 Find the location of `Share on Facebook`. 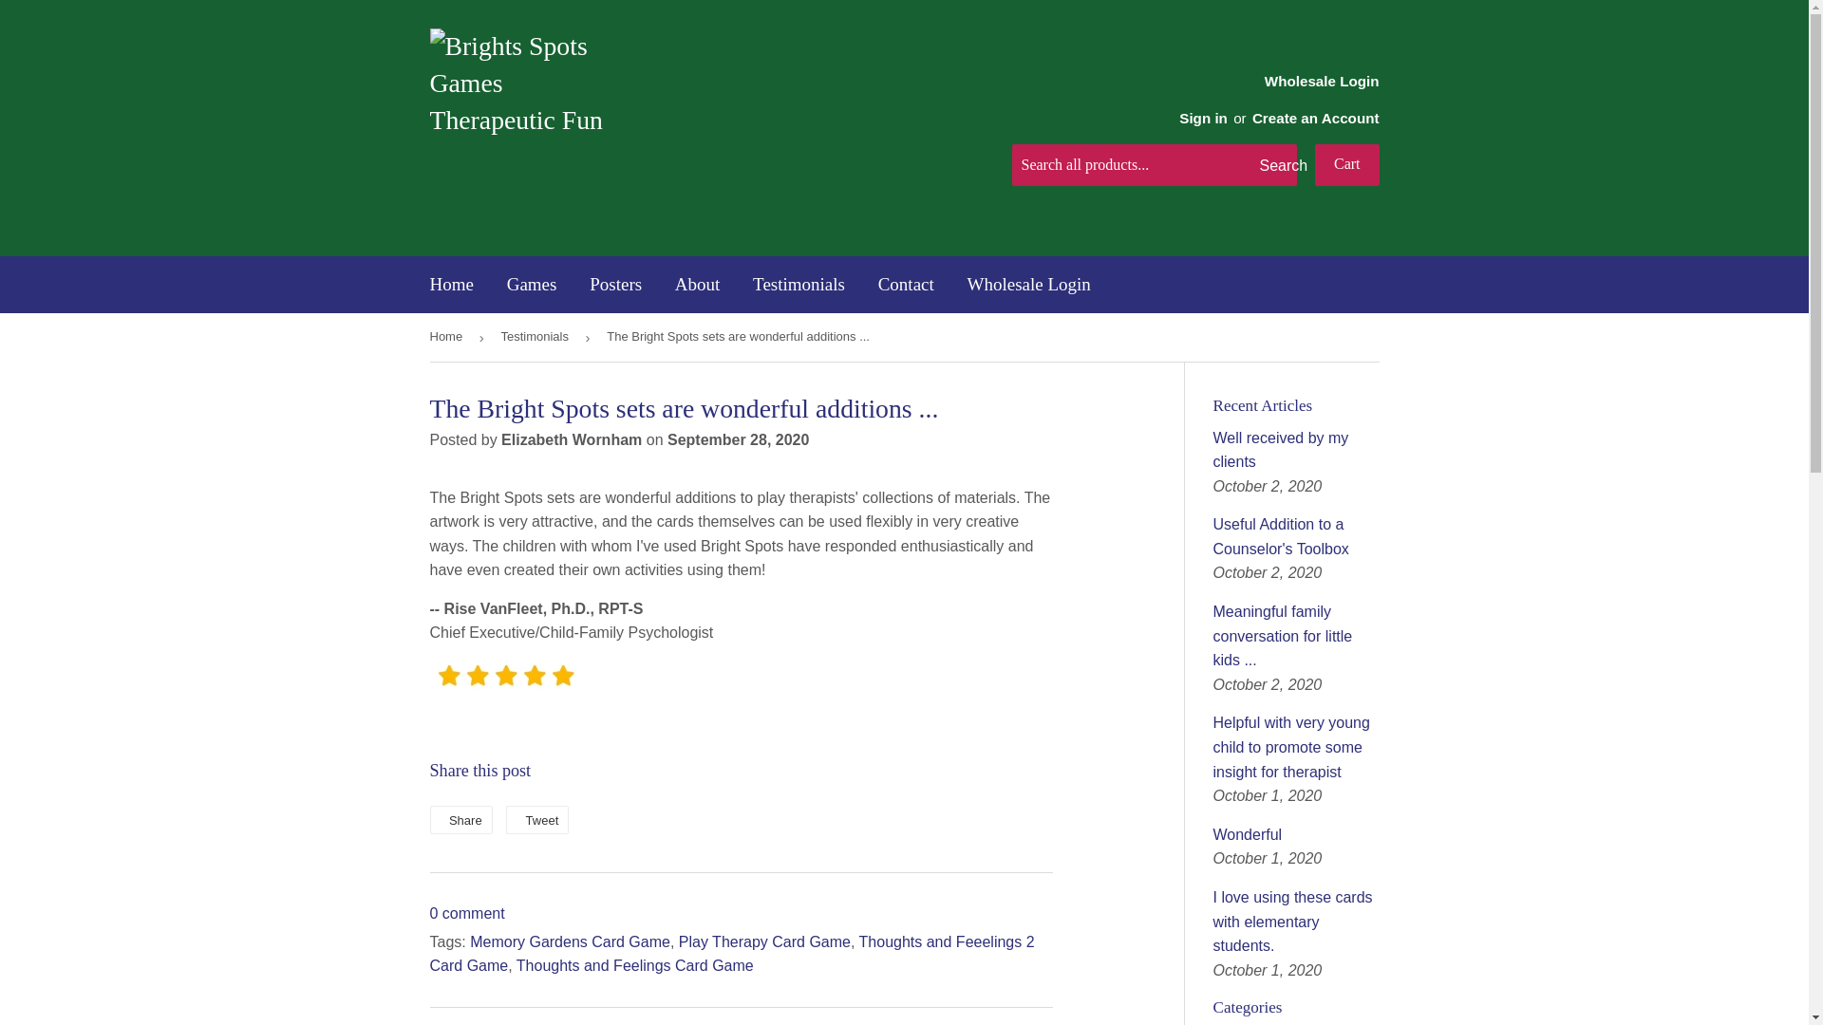

Share on Facebook is located at coordinates (460, 820).